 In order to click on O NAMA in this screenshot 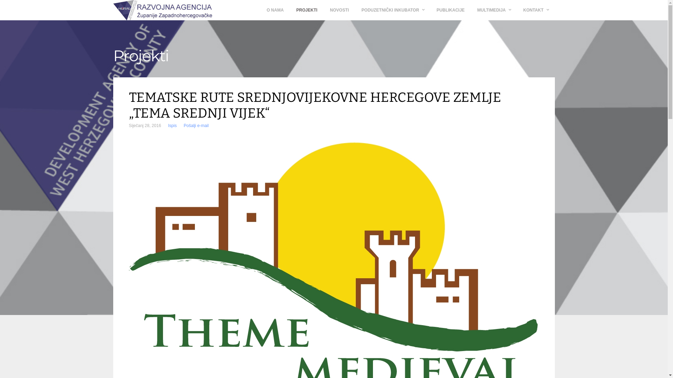, I will do `click(276, 10)`.